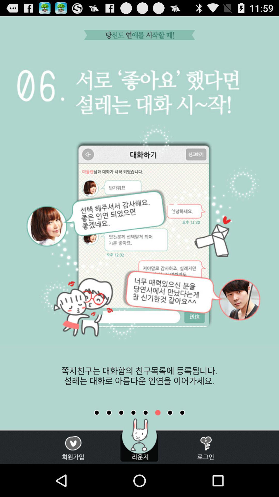  I want to click on change page, so click(121, 413).